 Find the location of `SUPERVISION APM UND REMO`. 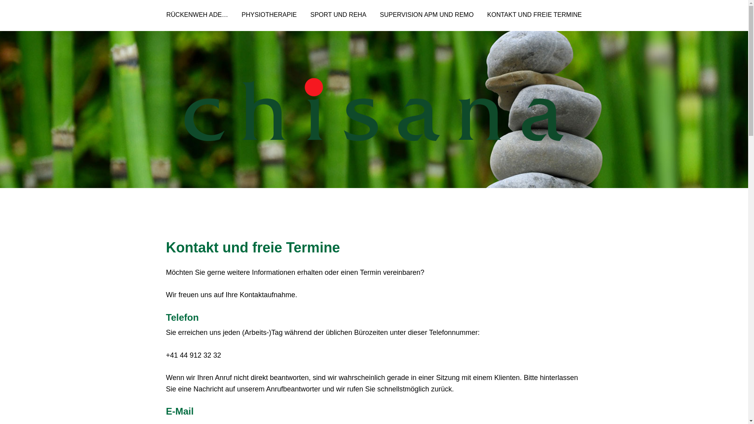

SUPERVISION APM UND REMO is located at coordinates (426, 12).